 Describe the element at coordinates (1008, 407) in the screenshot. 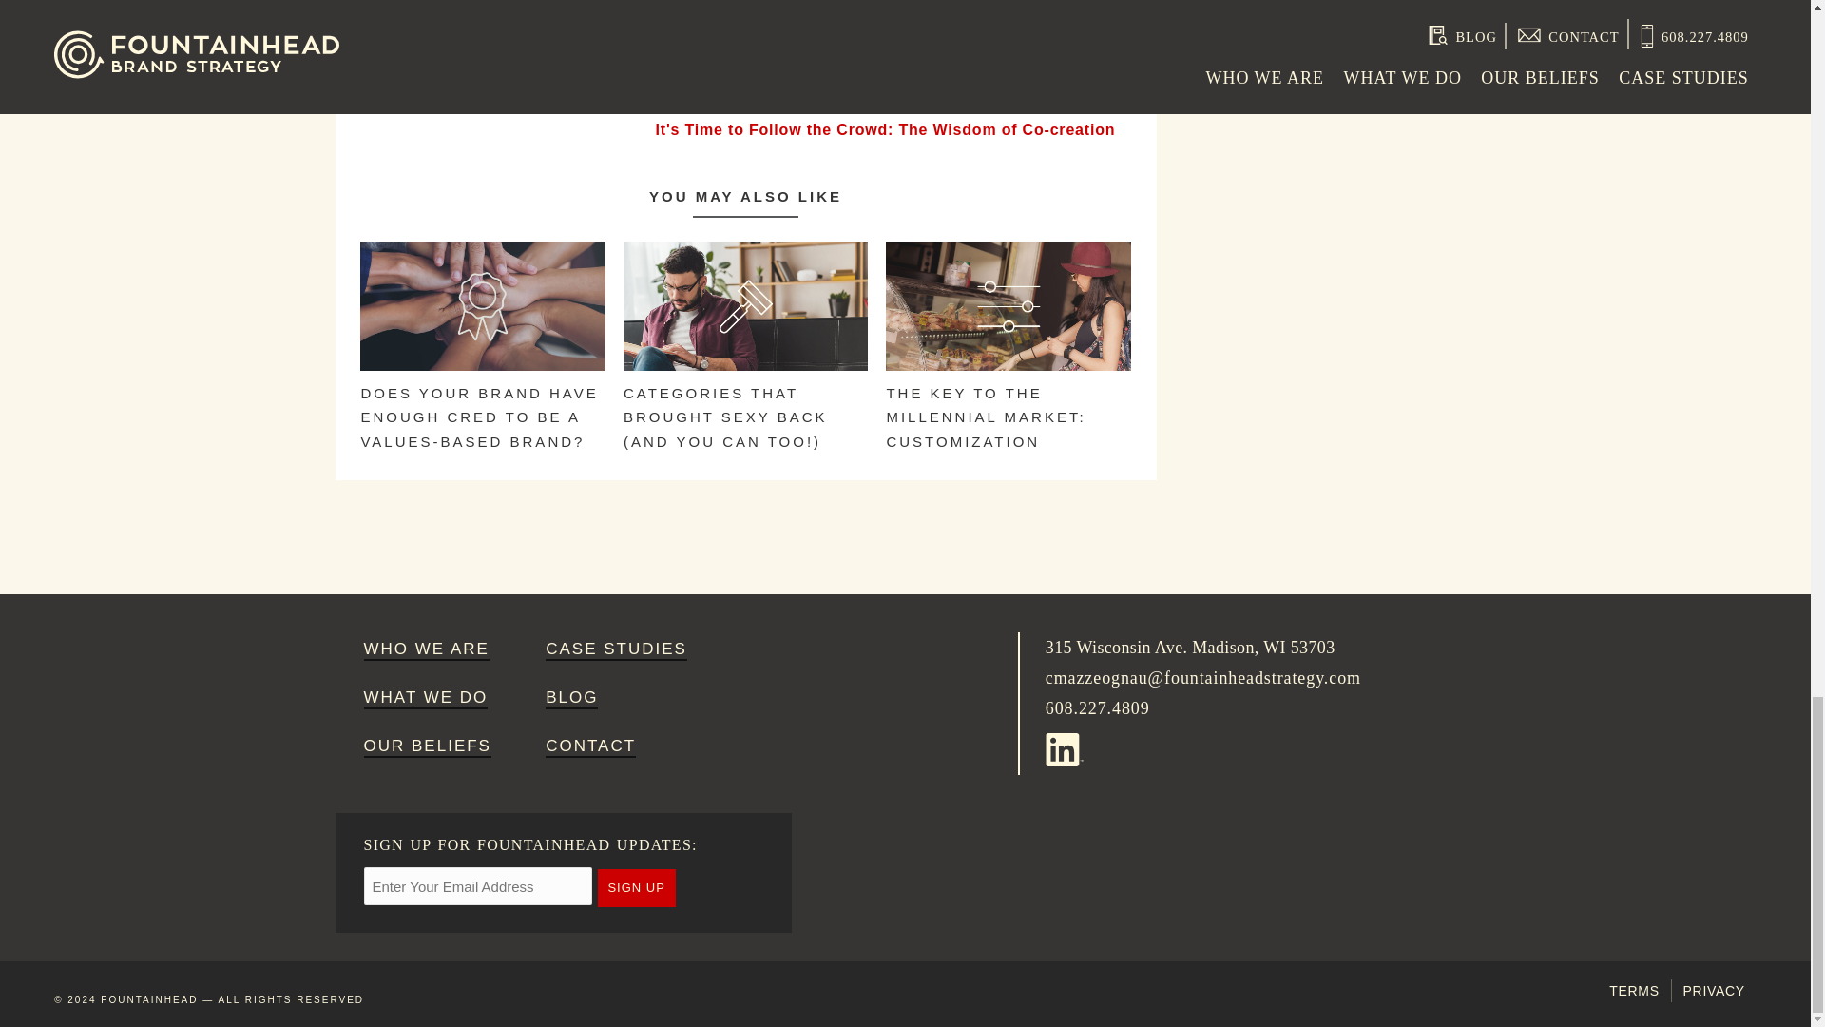

I see `The Key to the Millennial Market: Customization` at that location.